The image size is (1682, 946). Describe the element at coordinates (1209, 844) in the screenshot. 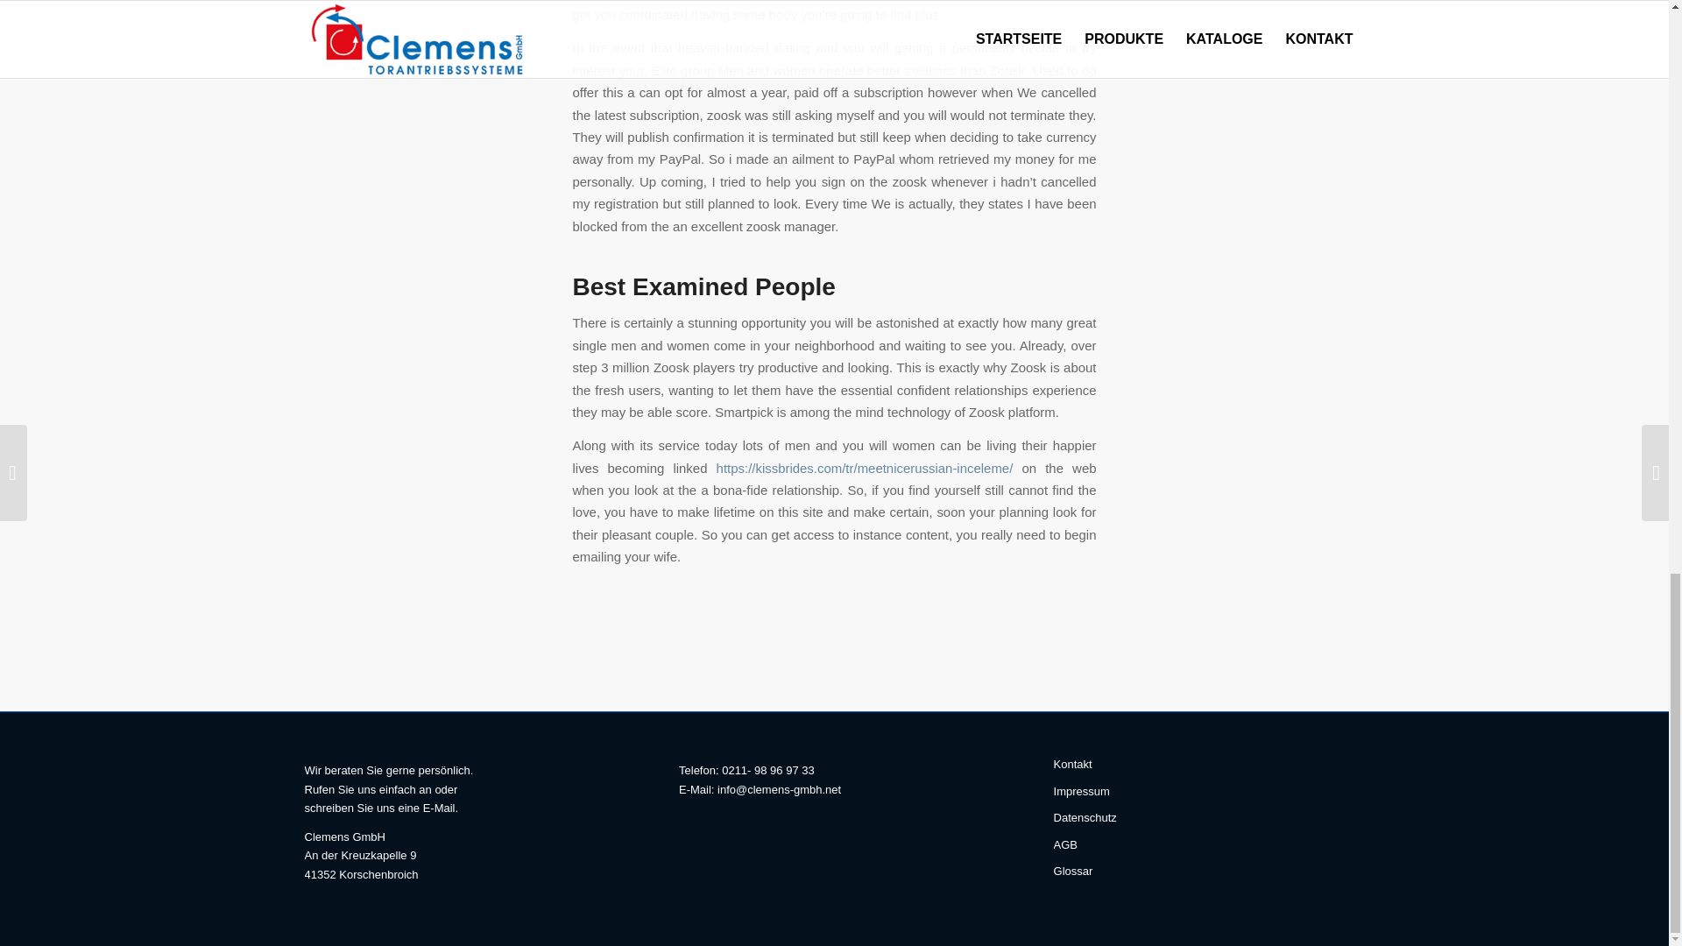

I see `AGB` at that location.